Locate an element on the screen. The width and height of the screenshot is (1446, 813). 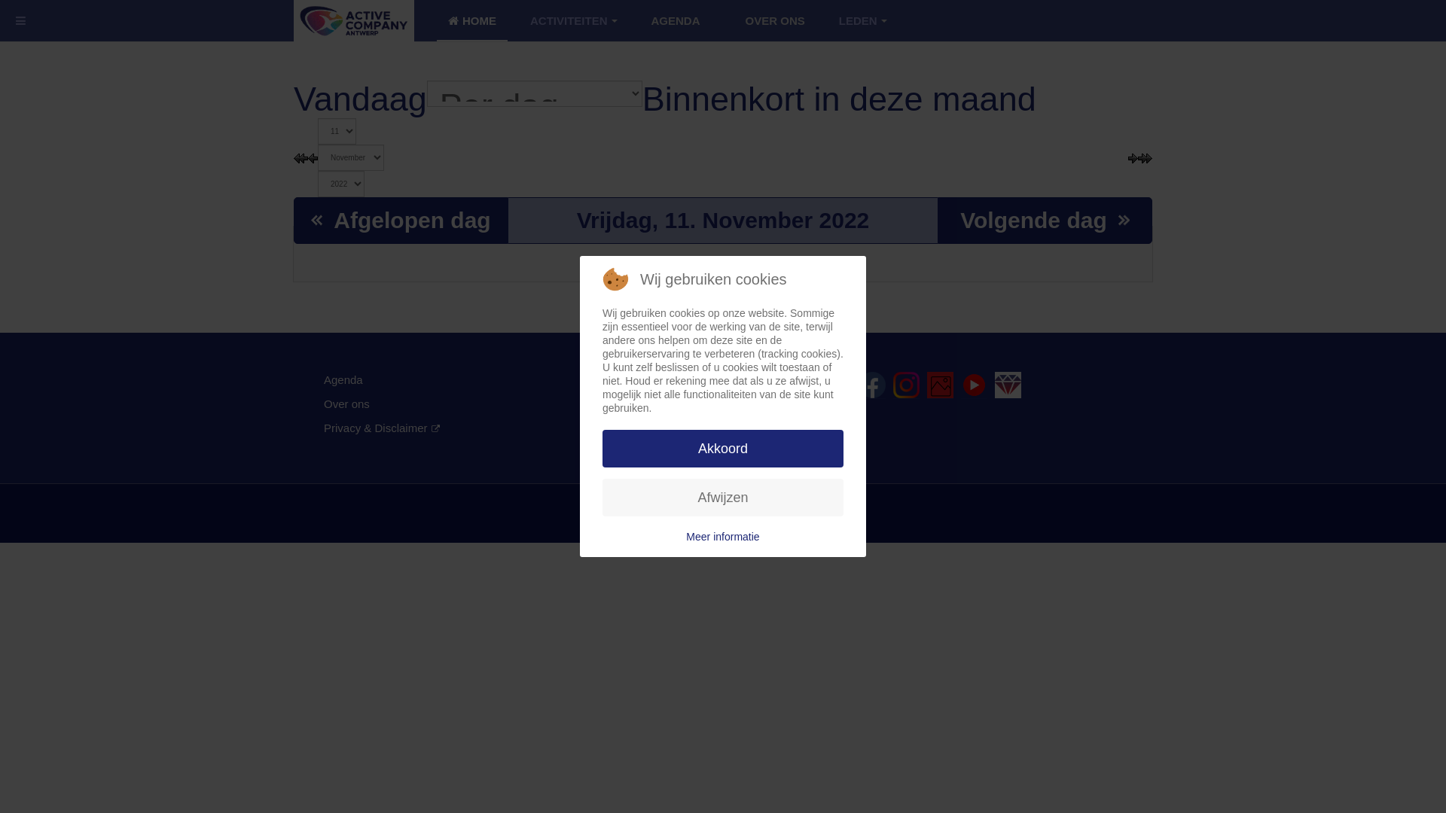
Video is located at coordinates (975, 385).